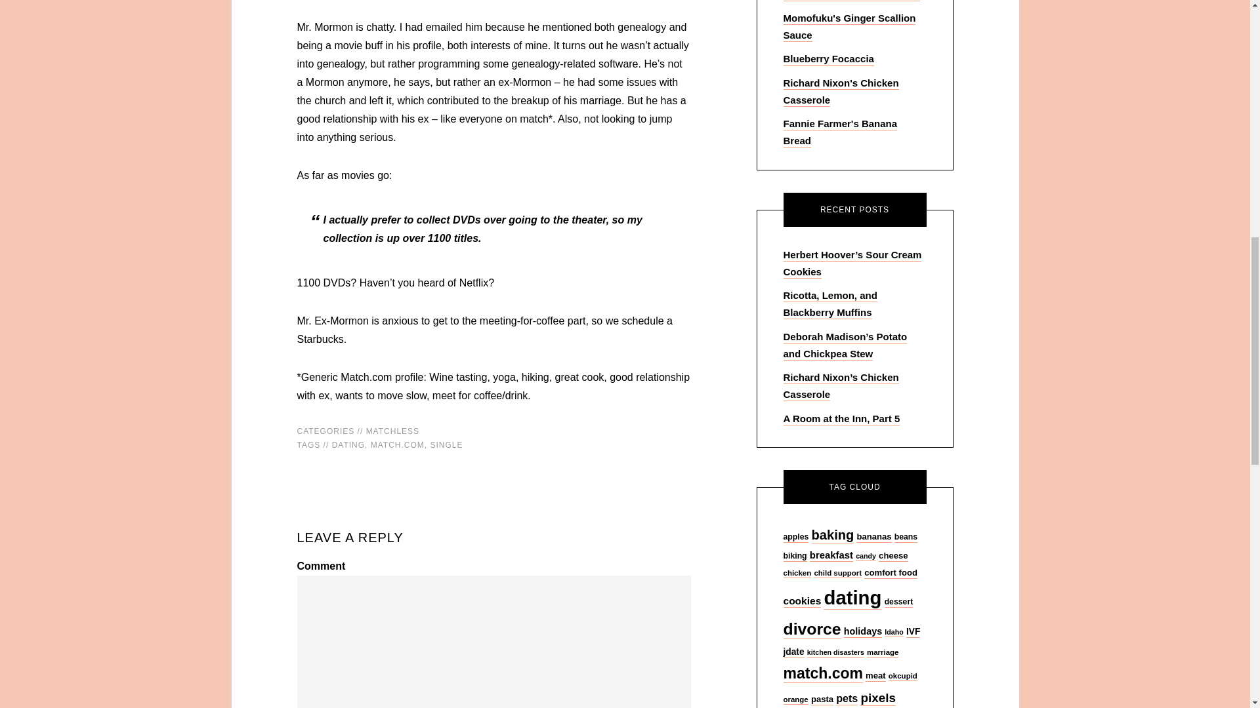 This screenshot has height=708, width=1260. I want to click on DATING, so click(348, 444).